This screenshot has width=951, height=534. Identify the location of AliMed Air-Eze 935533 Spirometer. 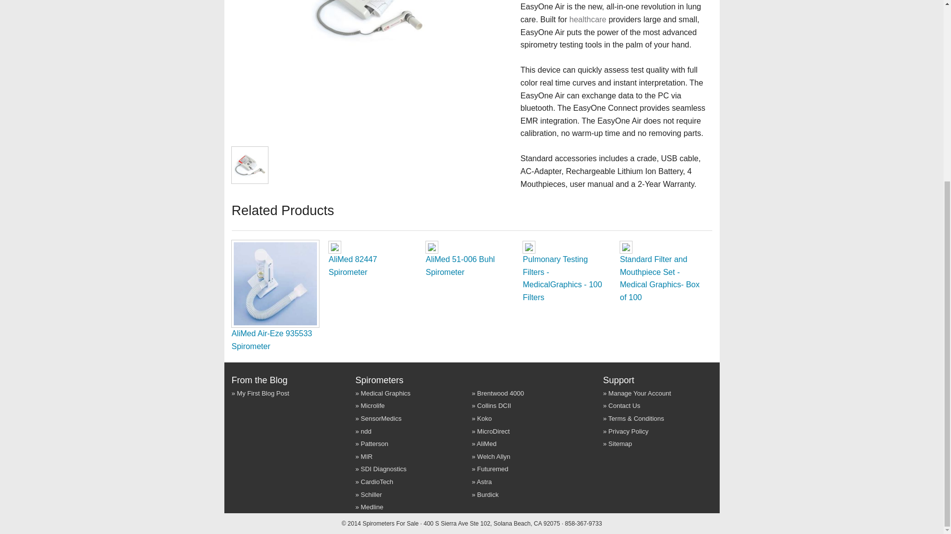
(272, 340).